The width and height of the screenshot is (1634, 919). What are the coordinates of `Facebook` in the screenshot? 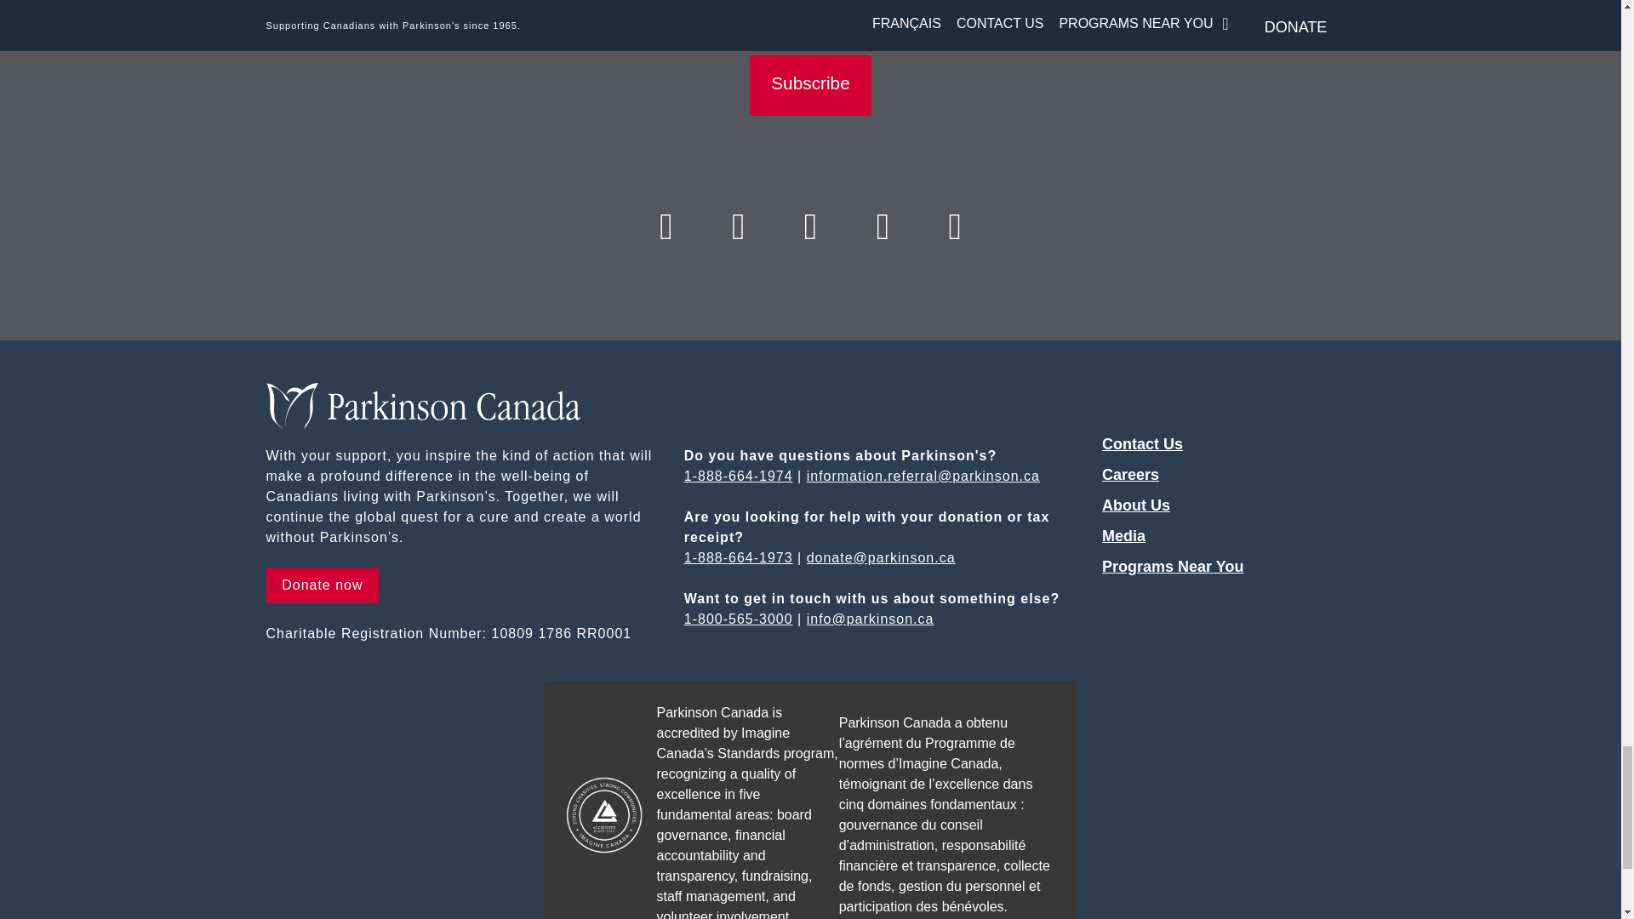 It's located at (666, 228).